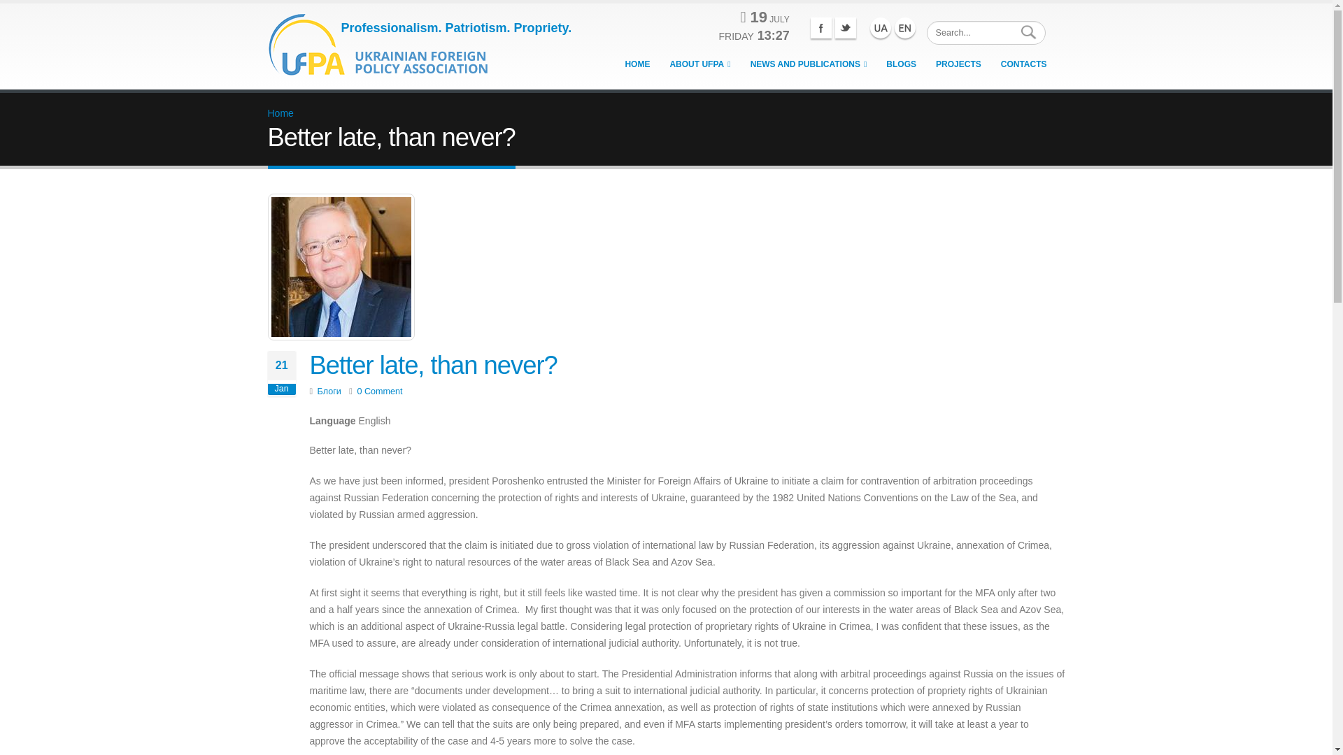 The image size is (1343, 755). I want to click on Facebook, so click(821, 28).